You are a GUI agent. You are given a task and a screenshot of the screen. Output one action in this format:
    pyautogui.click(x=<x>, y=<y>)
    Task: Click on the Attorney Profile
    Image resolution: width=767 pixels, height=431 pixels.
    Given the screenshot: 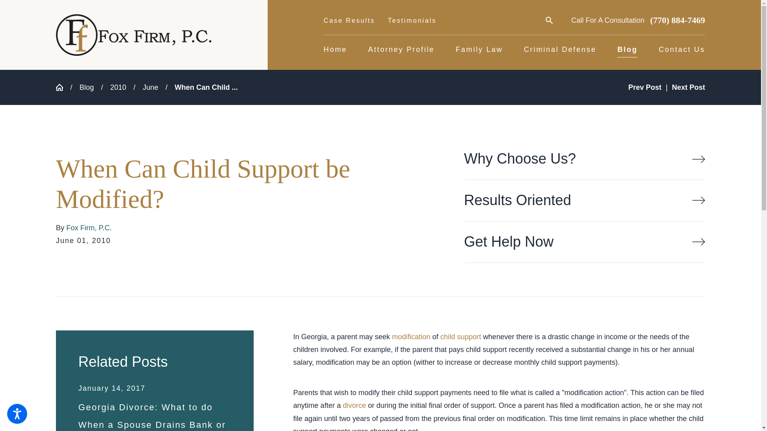 What is the action you would take?
    pyautogui.click(x=401, y=50)
    